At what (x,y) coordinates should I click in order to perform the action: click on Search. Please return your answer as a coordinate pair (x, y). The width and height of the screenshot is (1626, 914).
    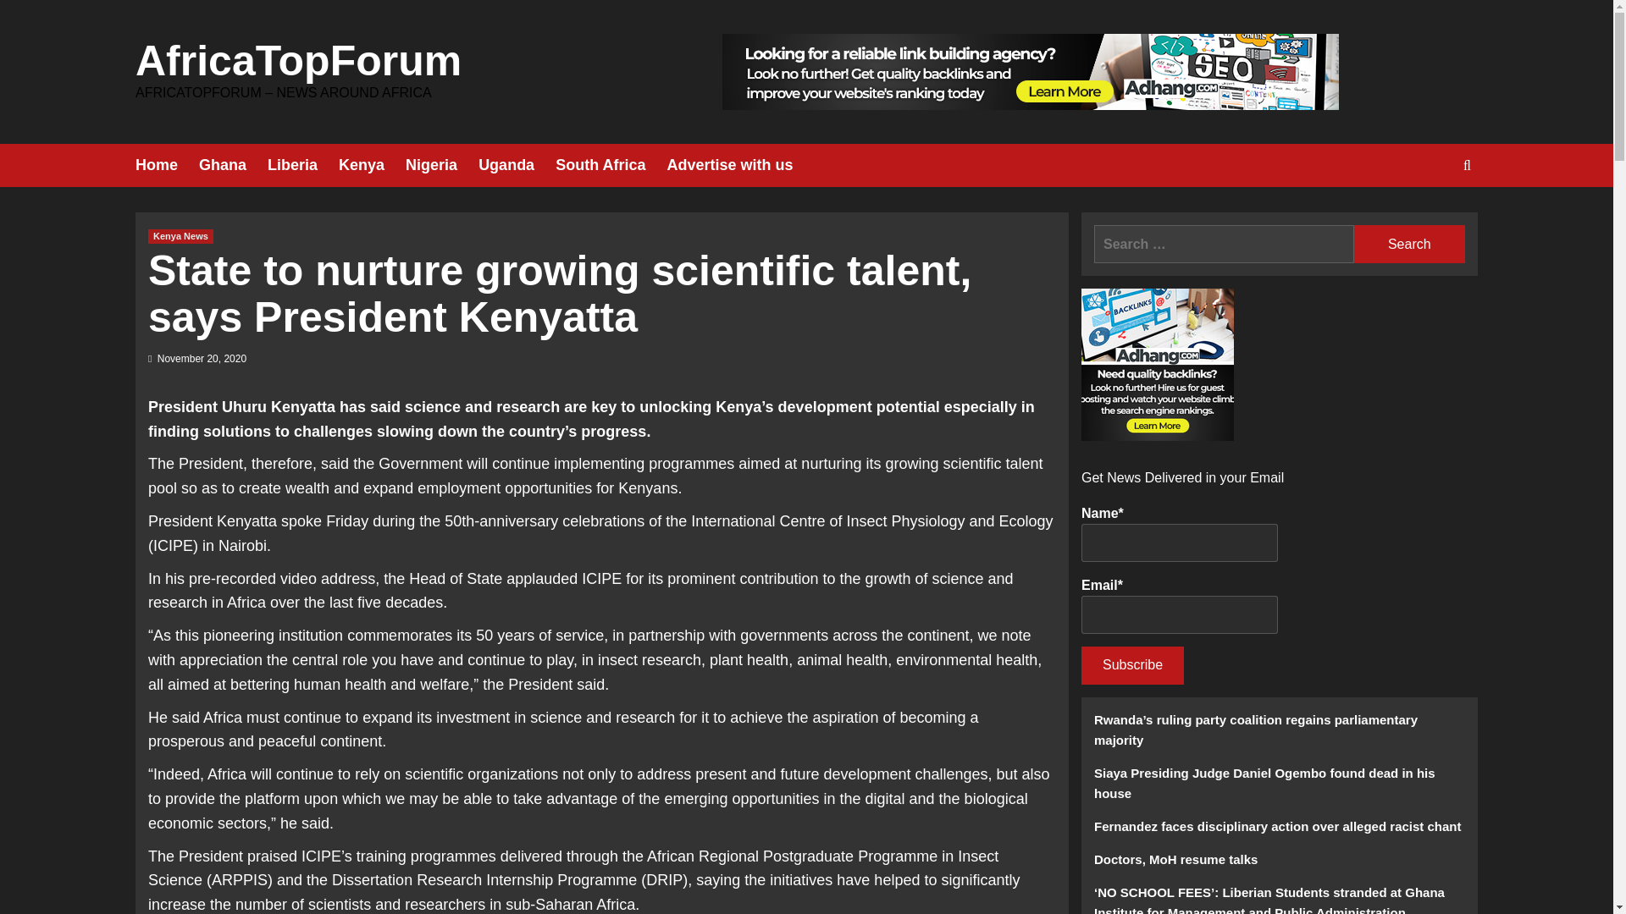
    Looking at the image, I should click on (1428, 217).